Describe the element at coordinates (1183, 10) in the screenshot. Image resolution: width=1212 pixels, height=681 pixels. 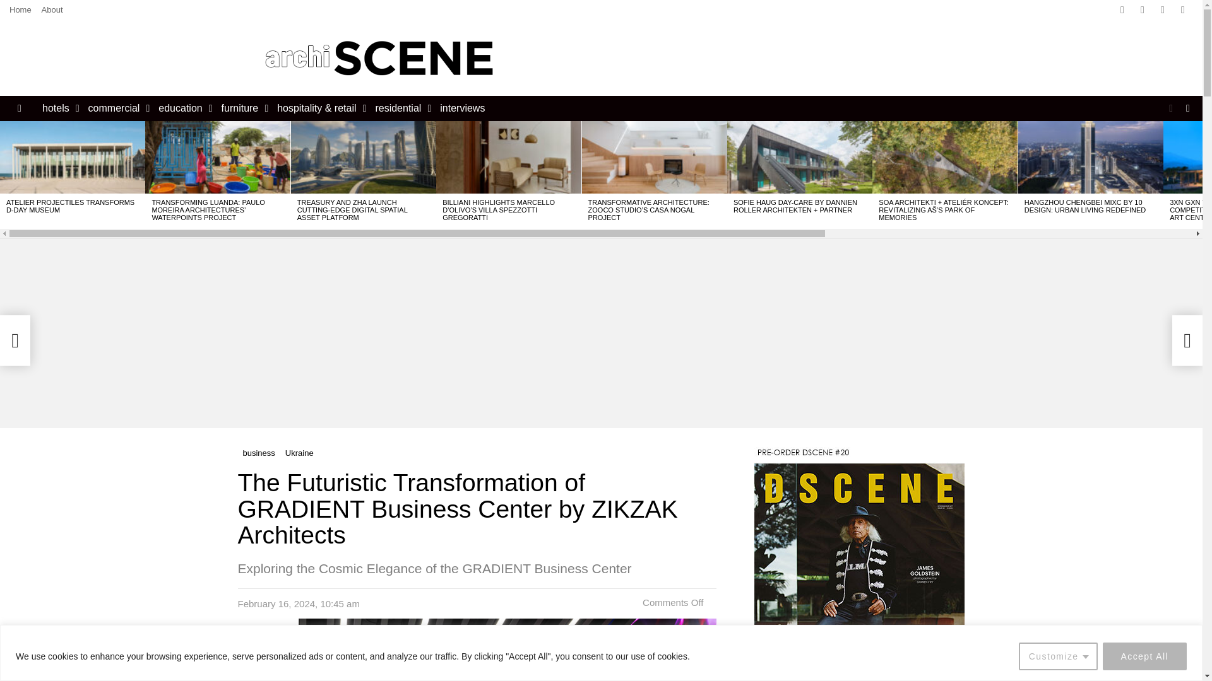
I see `pinterest` at that location.